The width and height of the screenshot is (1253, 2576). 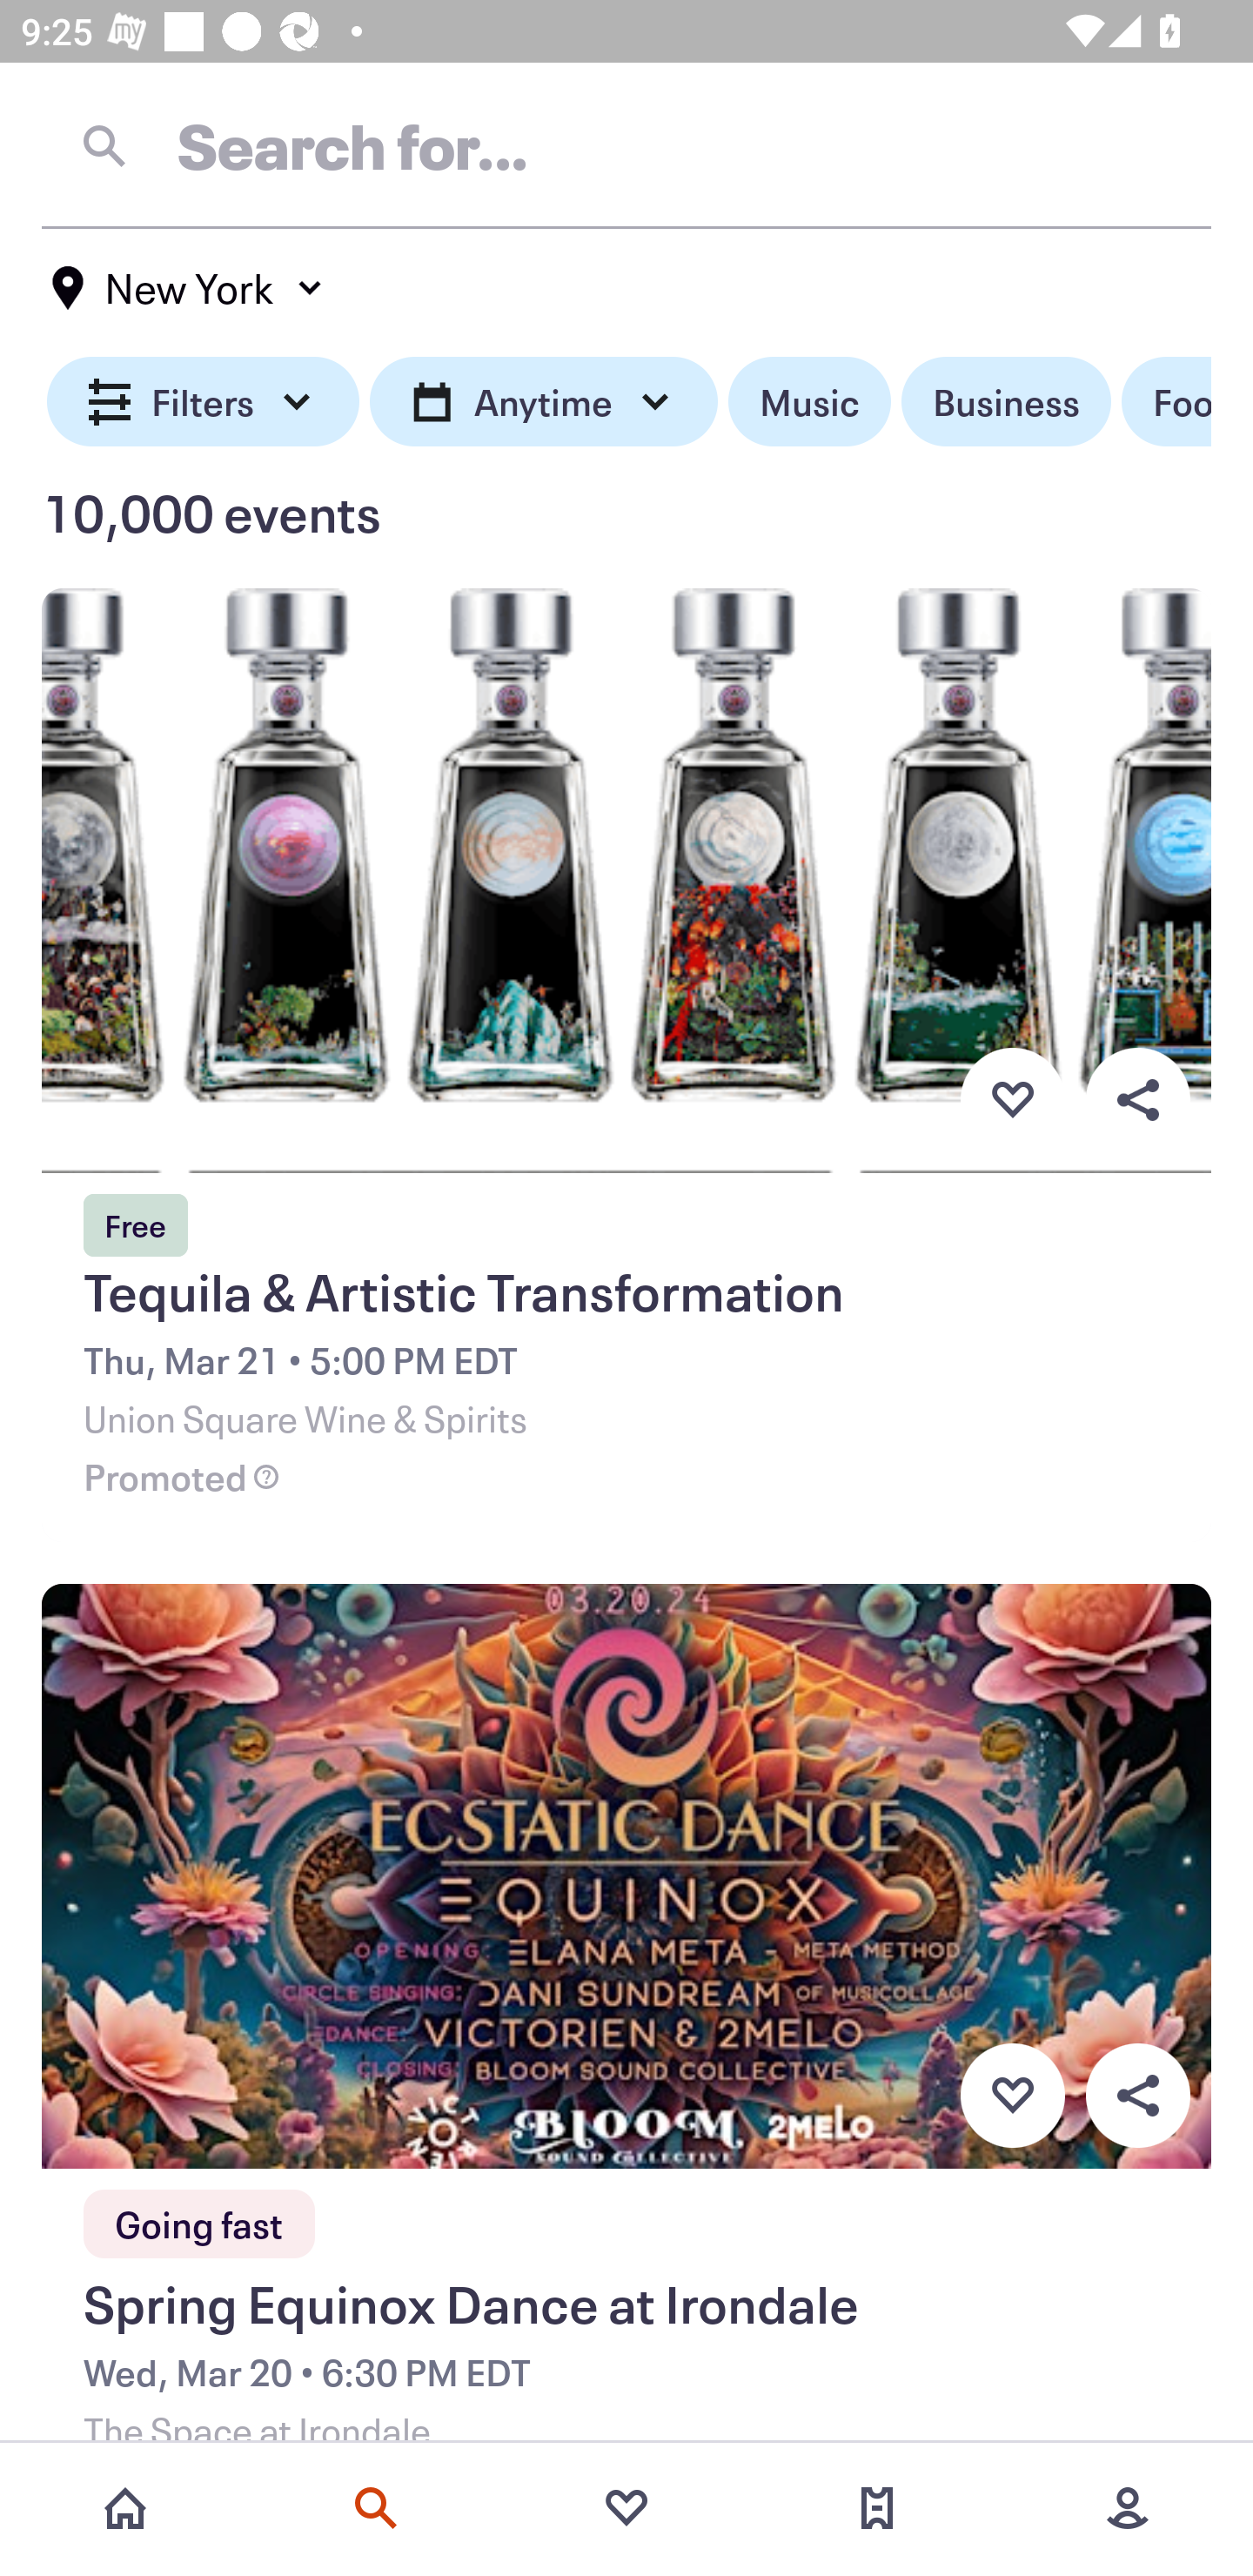 What do you see at coordinates (1012, 1099) in the screenshot?
I see `Favorite button` at bounding box center [1012, 1099].